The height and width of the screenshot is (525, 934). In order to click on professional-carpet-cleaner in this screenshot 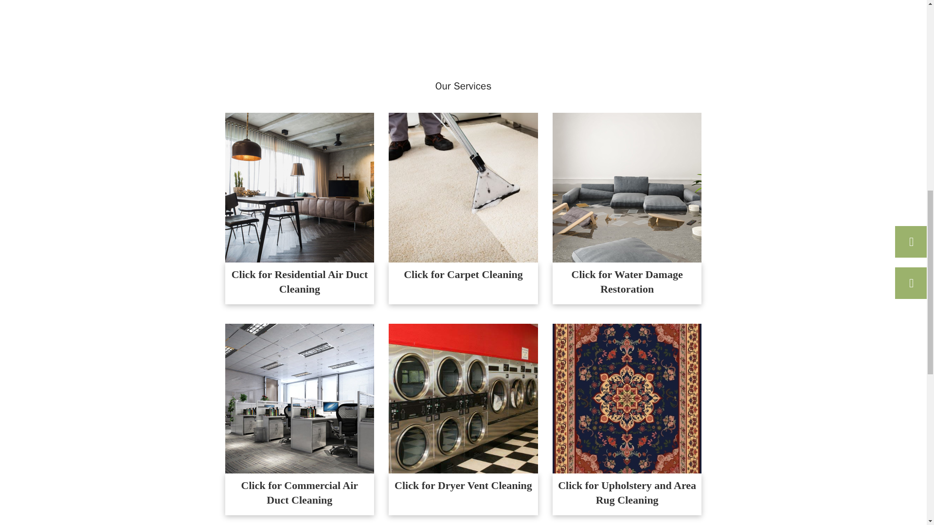, I will do `click(463, 188)`.